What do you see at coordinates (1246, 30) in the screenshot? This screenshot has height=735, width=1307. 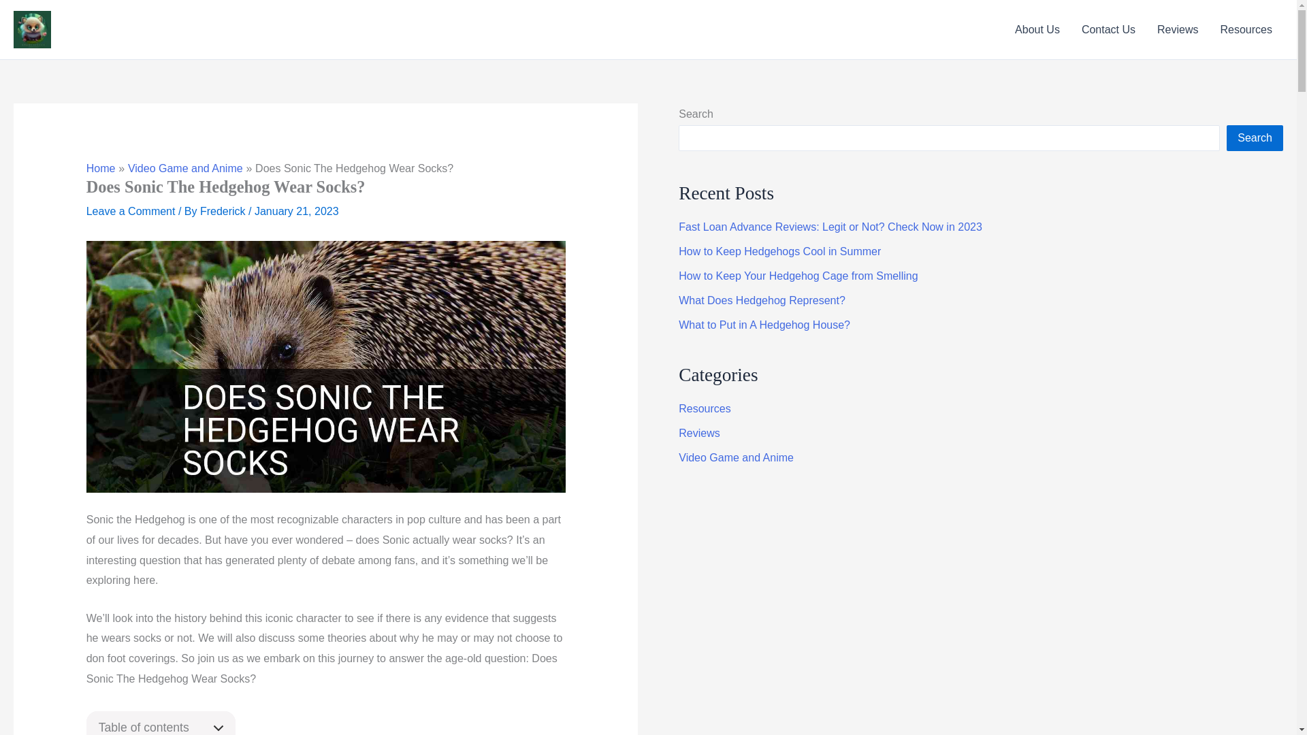 I see `Resources` at bounding box center [1246, 30].